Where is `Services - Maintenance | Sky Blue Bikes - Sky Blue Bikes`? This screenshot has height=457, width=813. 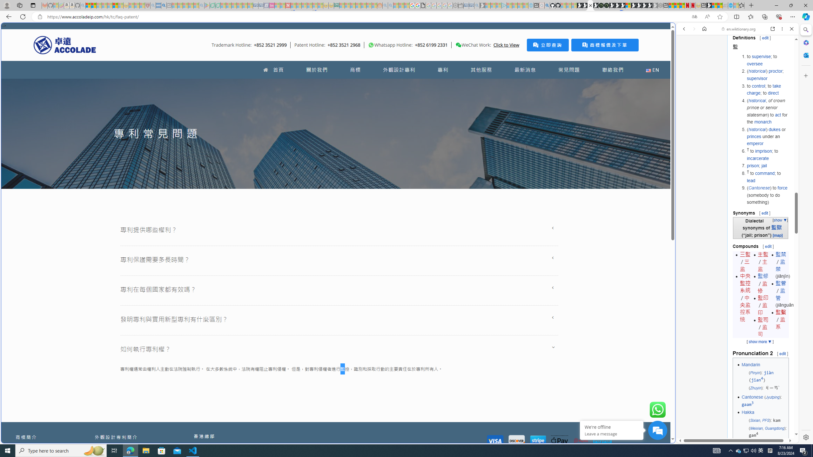 Services - Maintenance | Sky Blue Bikes - Sky Blue Bikes is located at coordinates (730, 5).